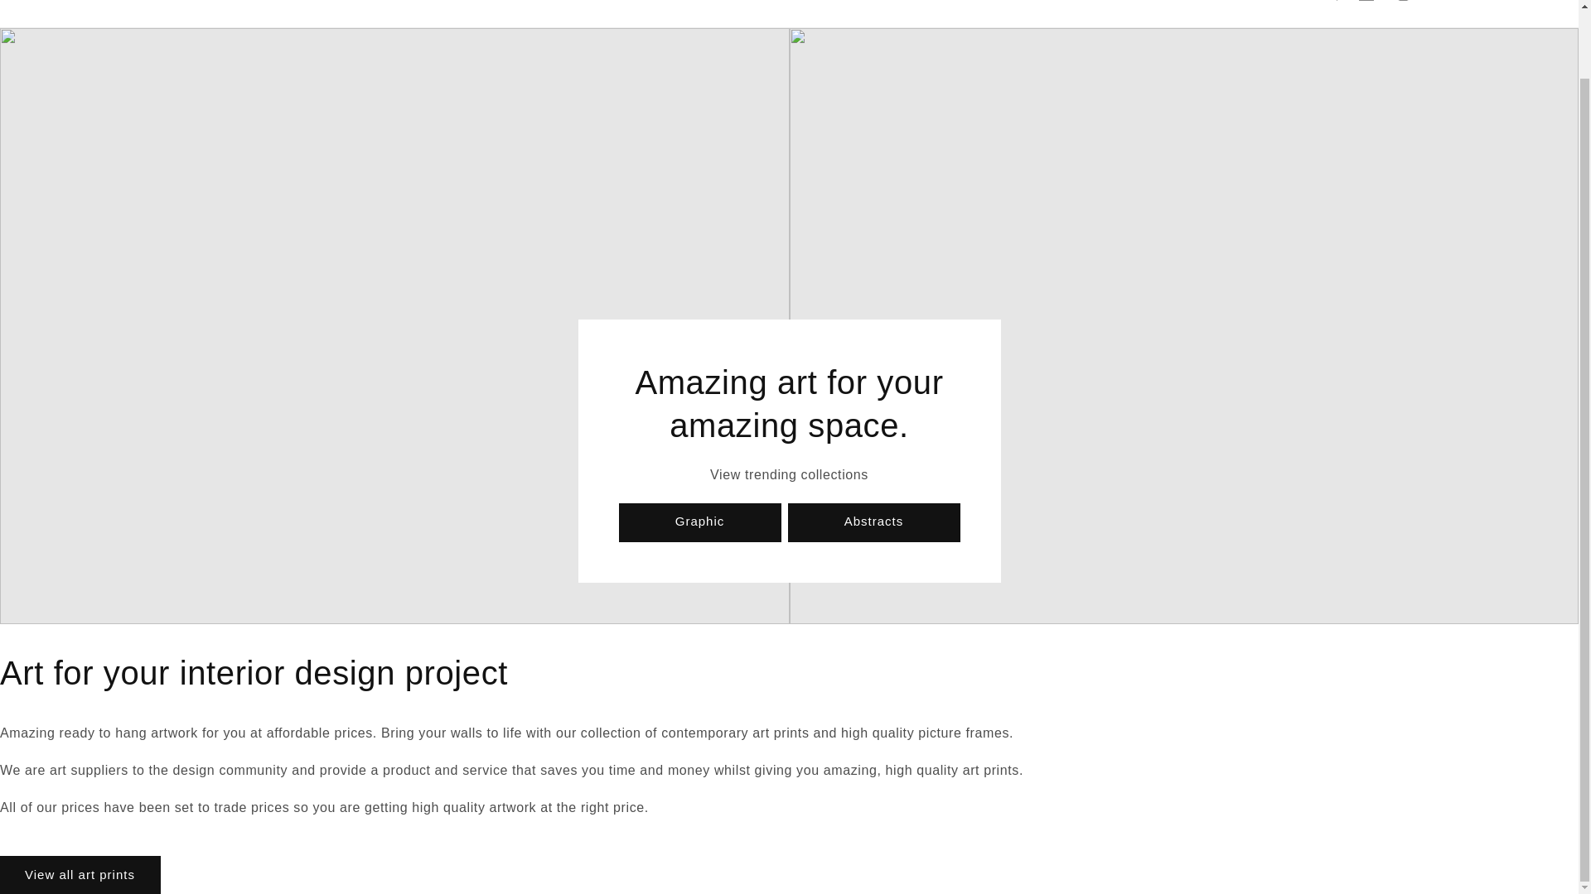 This screenshot has height=894, width=1591. What do you see at coordinates (285, 5) in the screenshot?
I see `Home` at bounding box center [285, 5].